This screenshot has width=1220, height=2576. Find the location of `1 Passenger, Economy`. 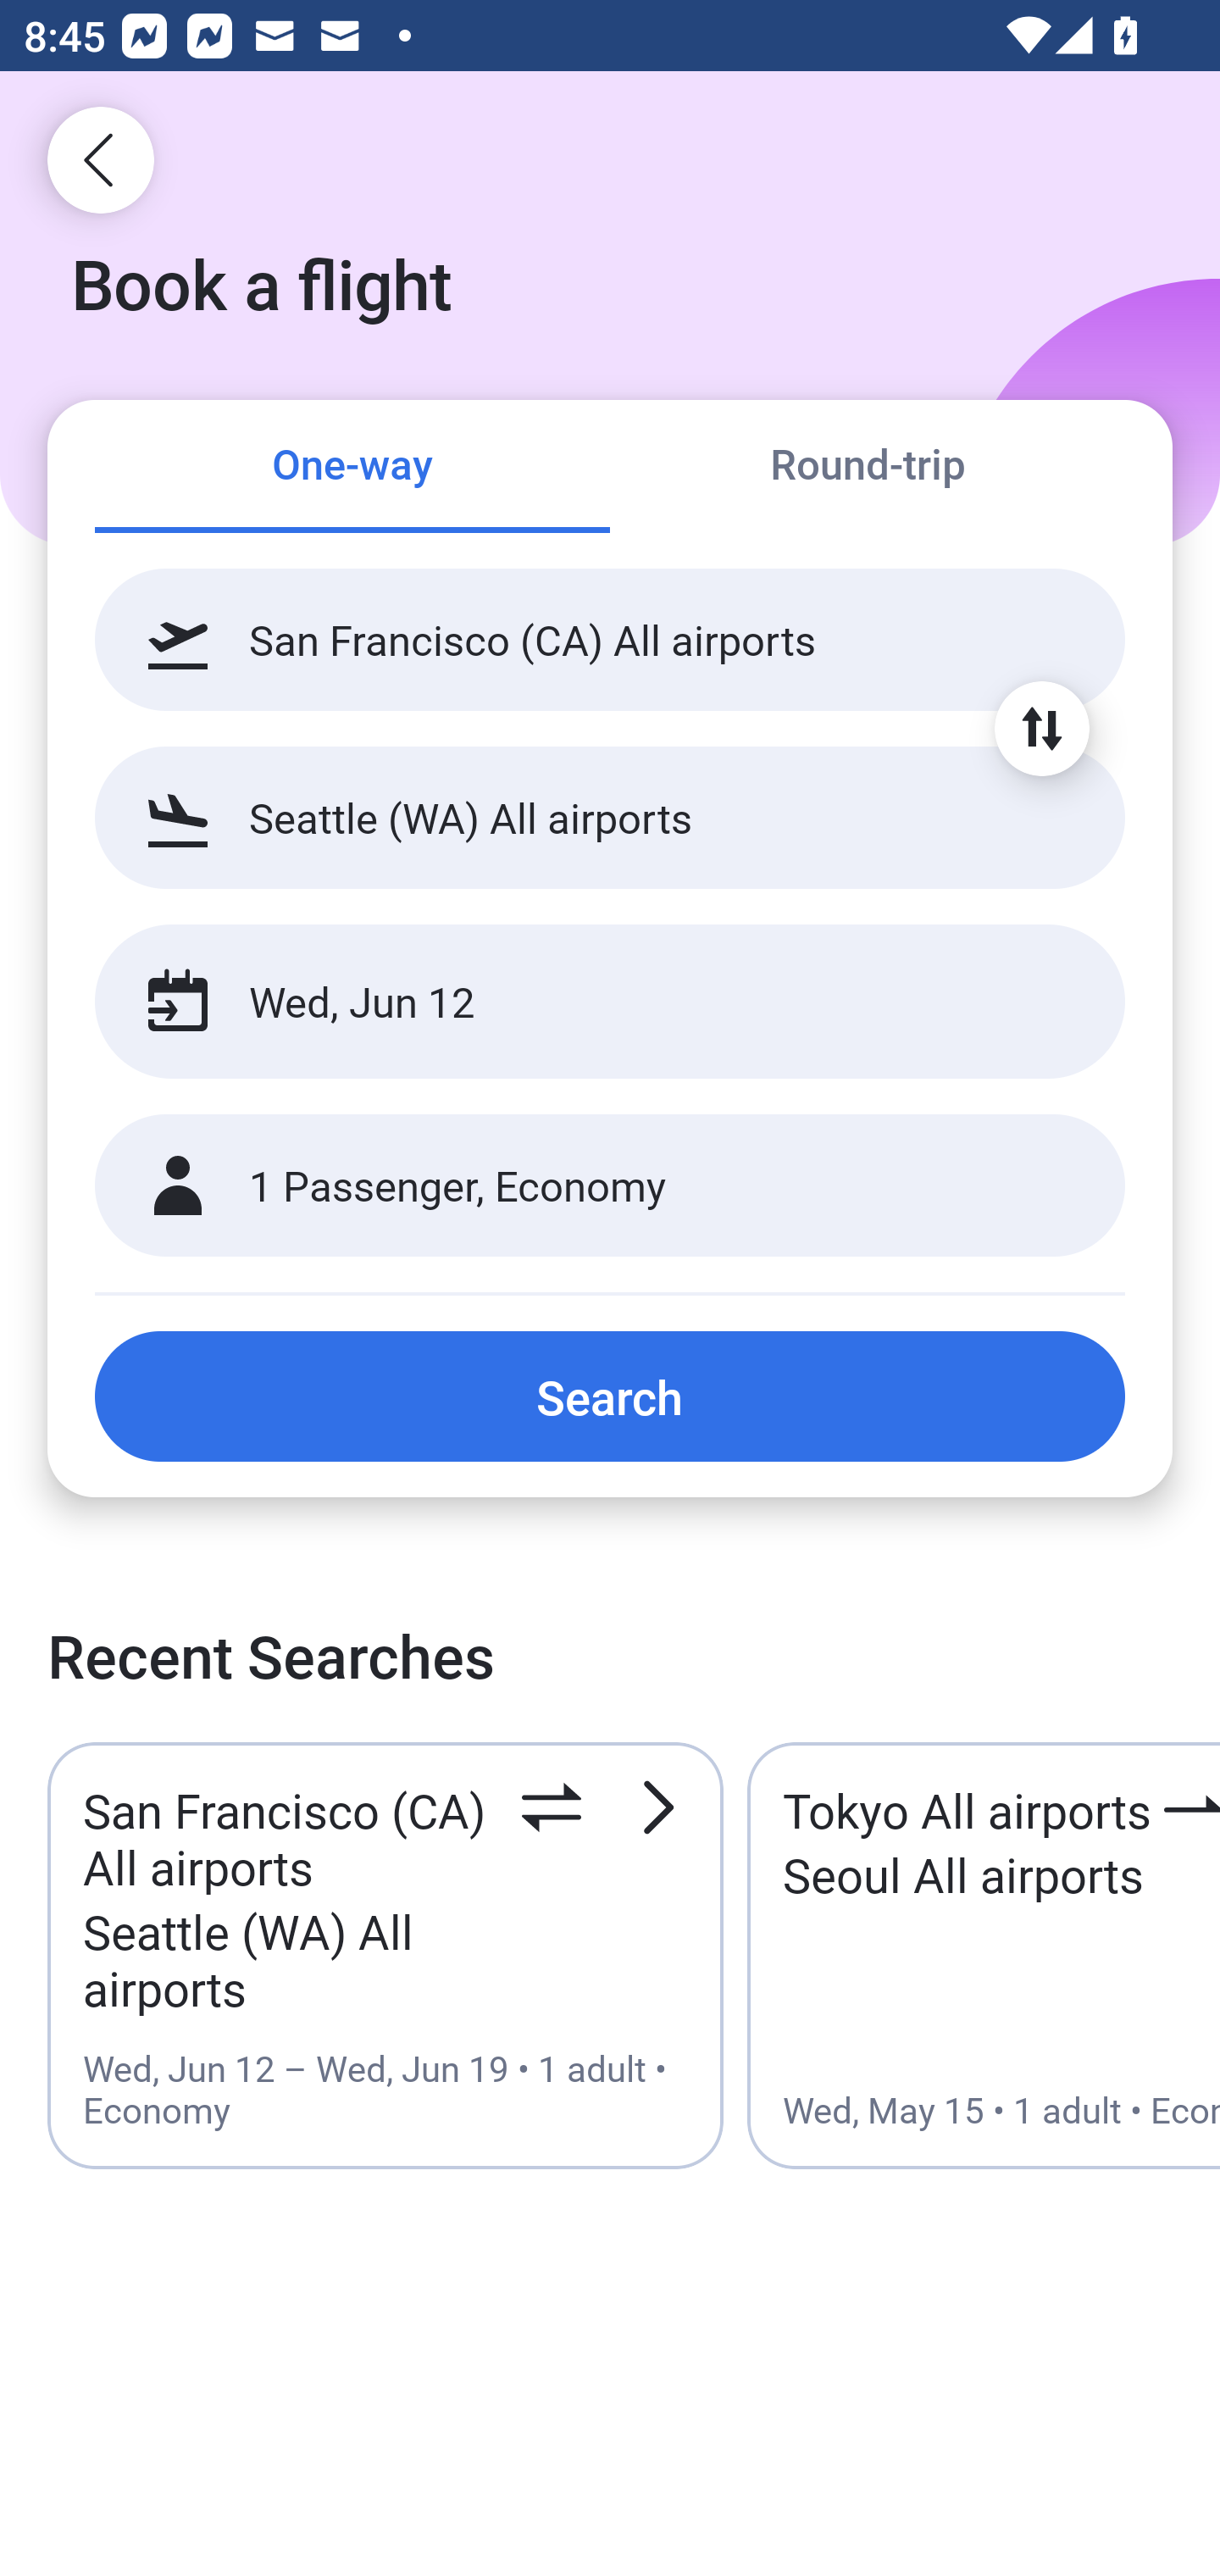

1 Passenger, Economy is located at coordinates (610, 1186).